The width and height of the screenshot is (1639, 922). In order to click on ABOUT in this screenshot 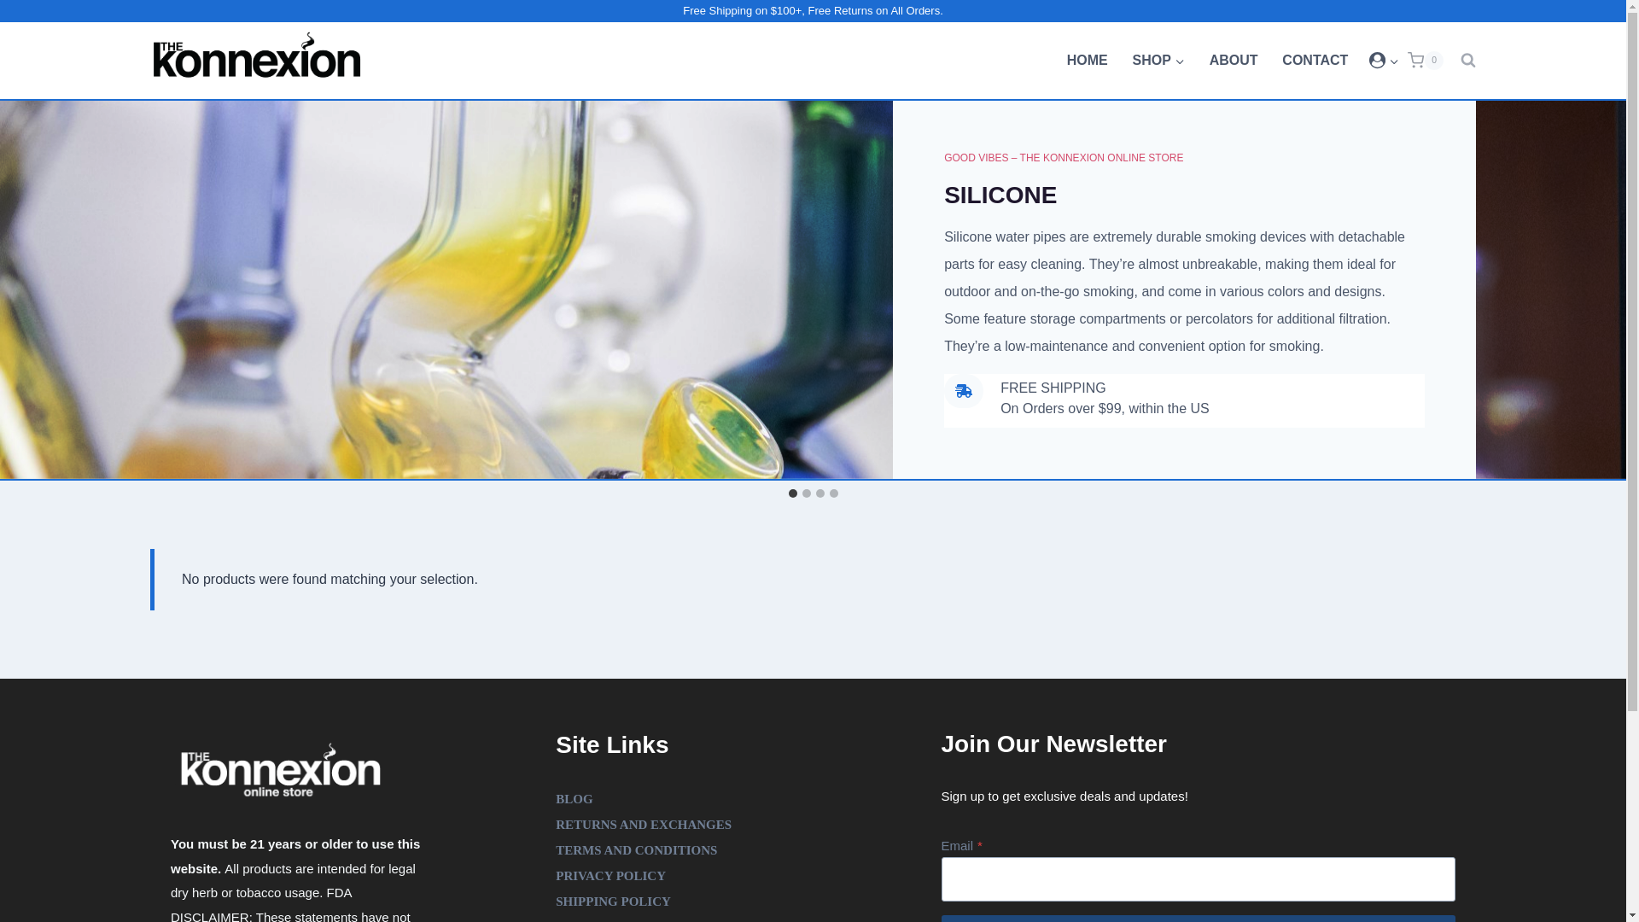, I will do `click(1233, 61)`.